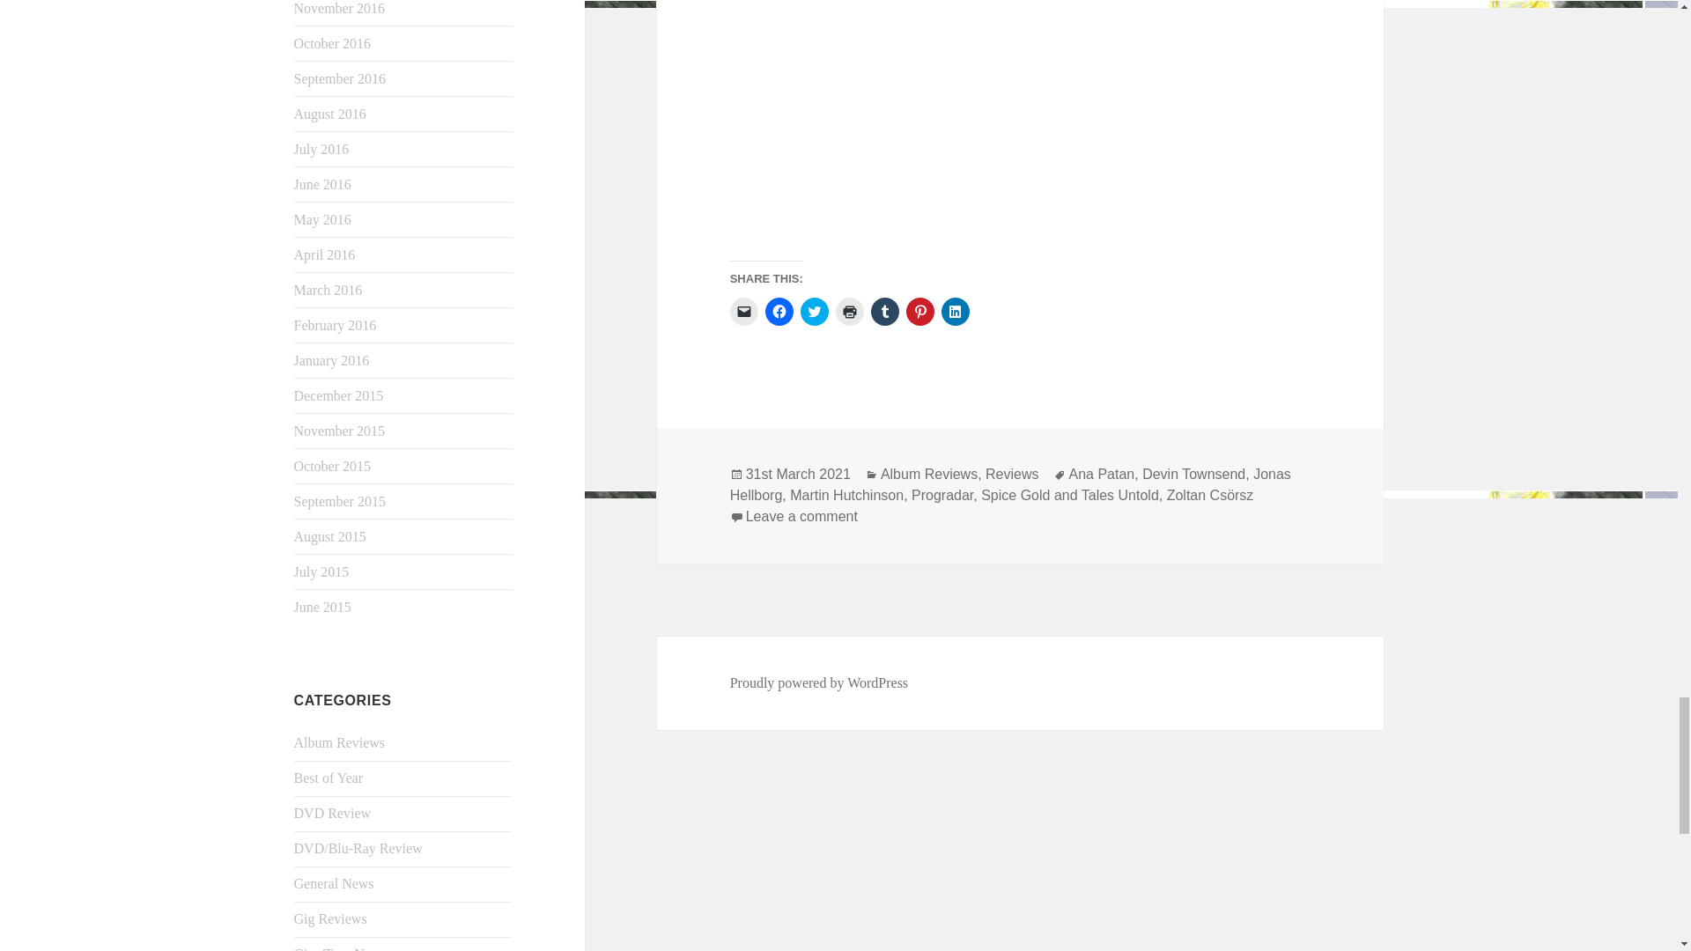 The height and width of the screenshot is (951, 1691). What do you see at coordinates (849, 312) in the screenshot?
I see `Click to print` at bounding box center [849, 312].